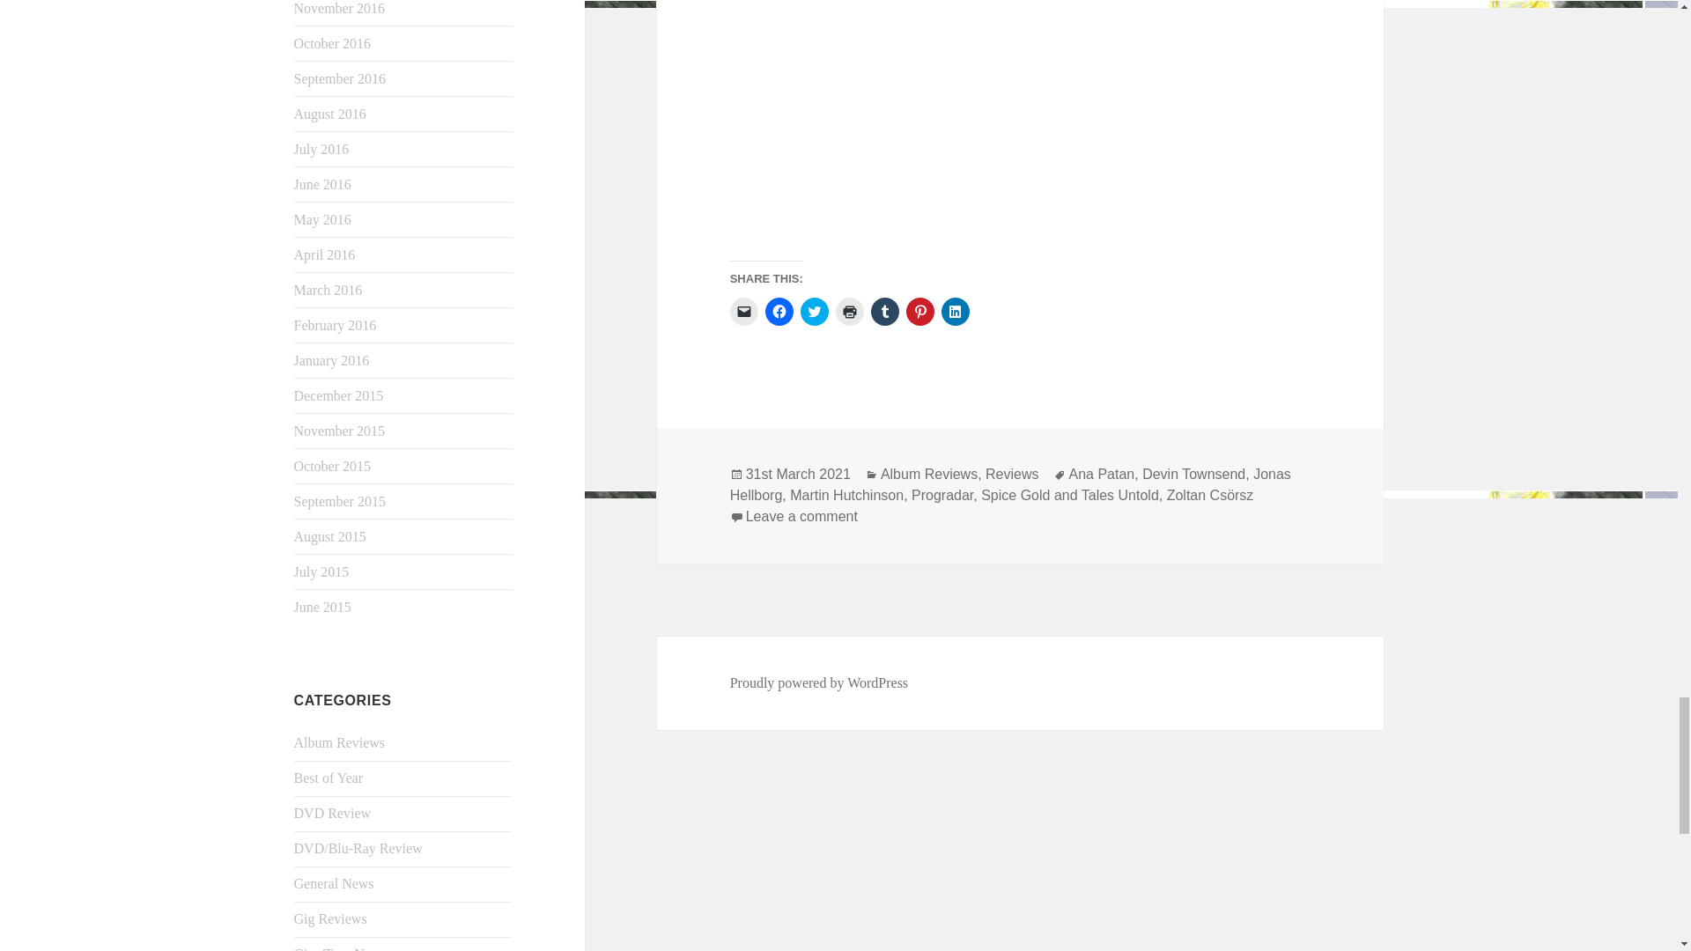 The height and width of the screenshot is (951, 1691). What do you see at coordinates (849, 312) in the screenshot?
I see `Click to print` at bounding box center [849, 312].